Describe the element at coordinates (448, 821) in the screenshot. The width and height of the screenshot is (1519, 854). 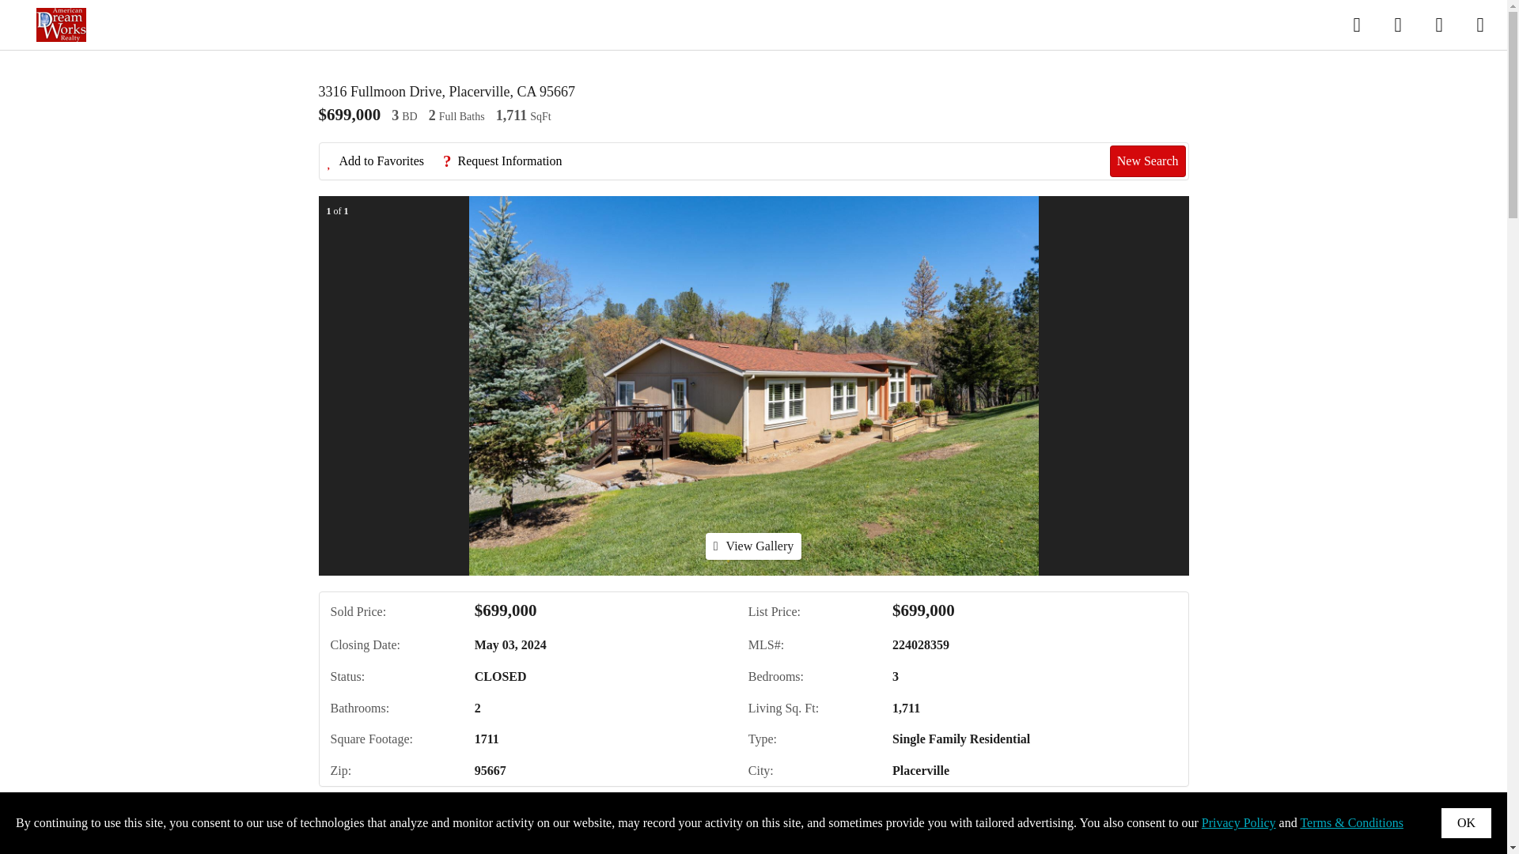
I see `Call Us` at that location.